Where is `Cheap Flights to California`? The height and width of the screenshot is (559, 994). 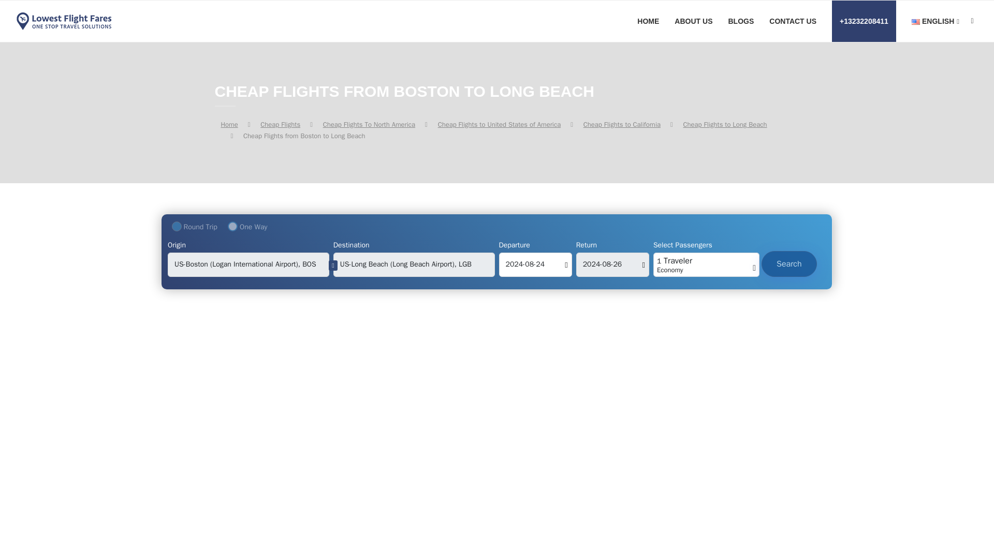
Cheap Flights to California is located at coordinates (622, 124).